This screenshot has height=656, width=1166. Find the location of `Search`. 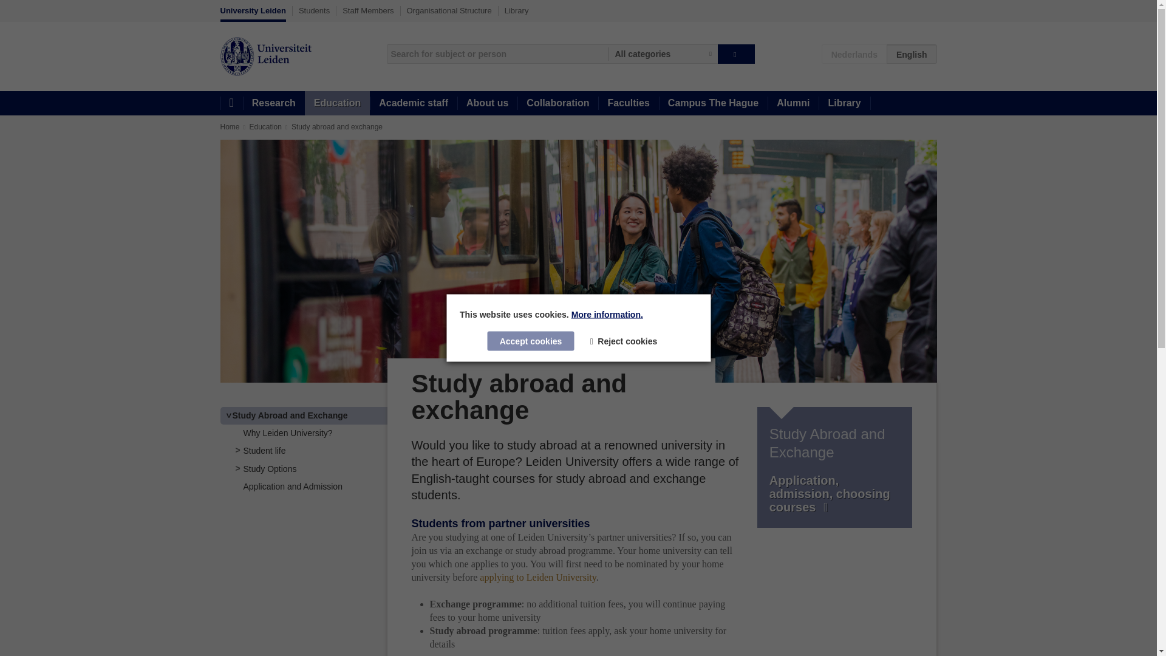

Search is located at coordinates (736, 53).